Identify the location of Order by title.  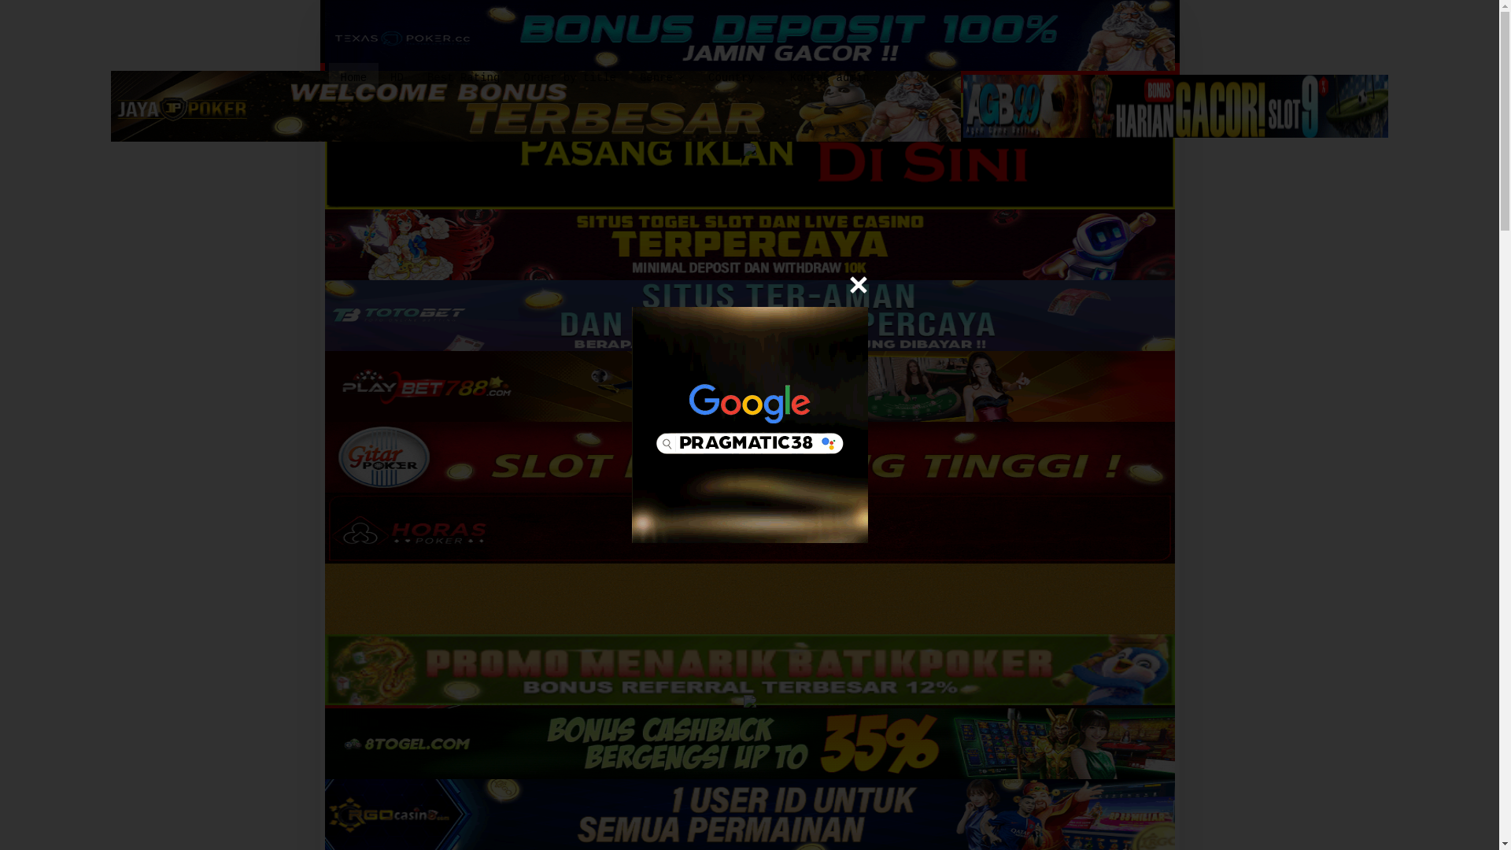
(570, 77).